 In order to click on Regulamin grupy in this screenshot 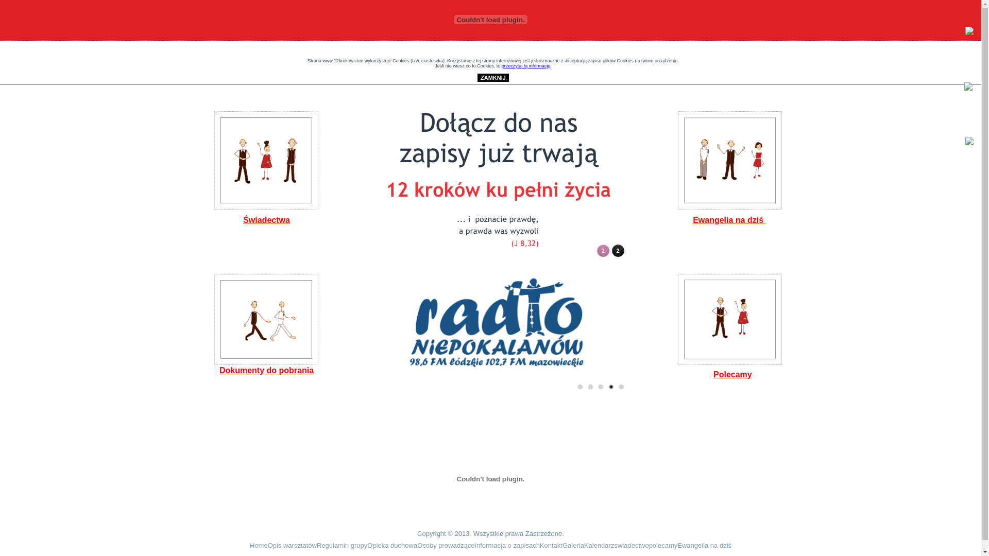, I will do `click(342, 546)`.